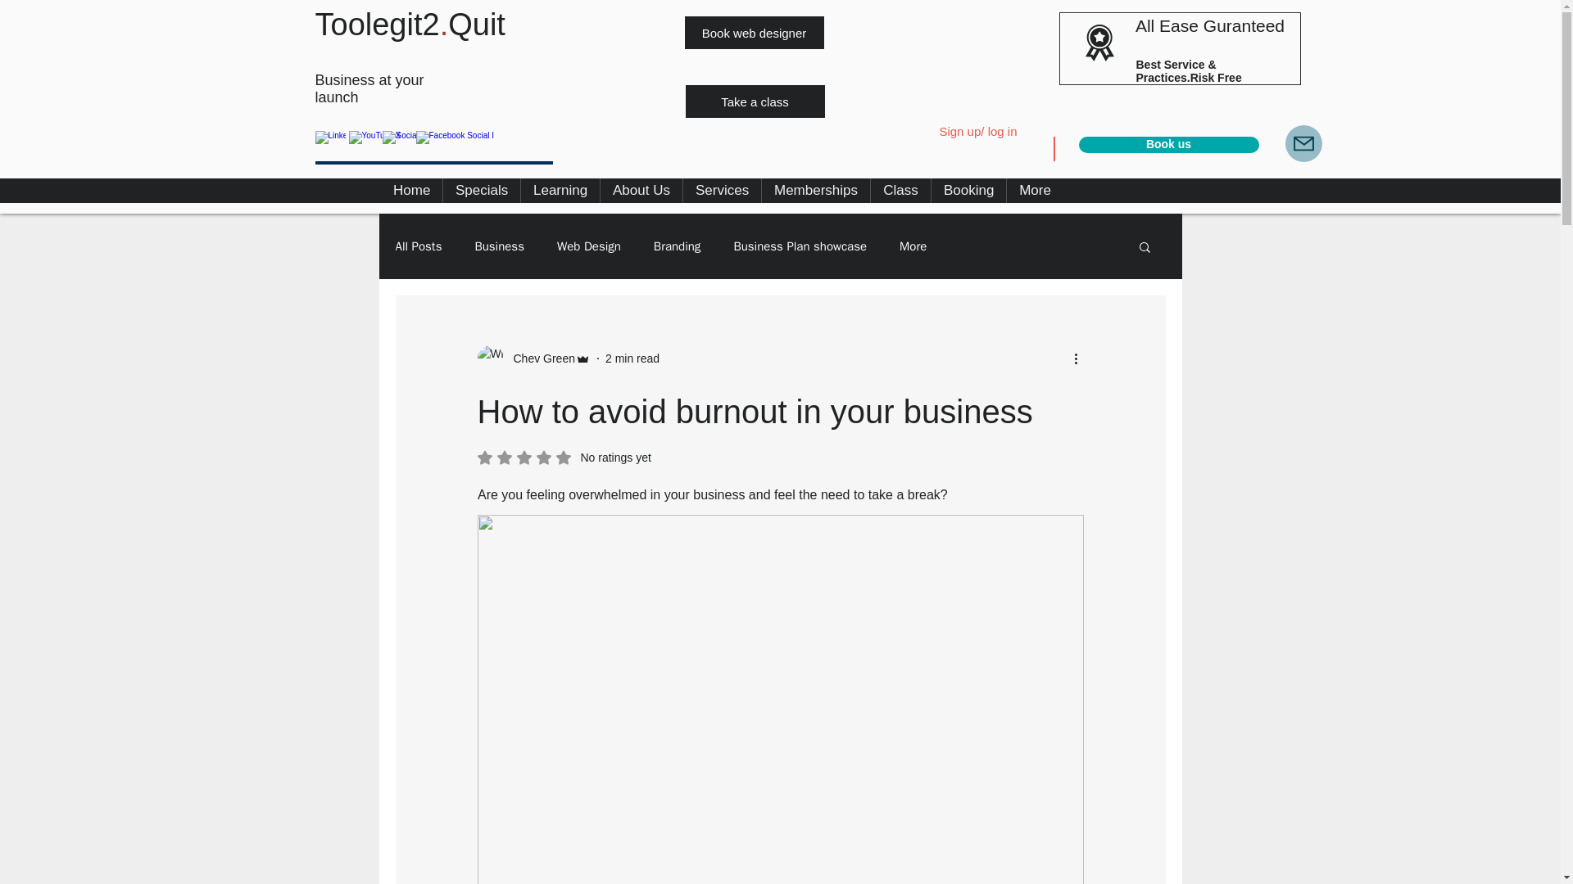 Image resolution: width=1573 pixels, height=884 pixels. Describe the element at coordinates (754, 101) in the screenshot. I see `Take a class` at that location.